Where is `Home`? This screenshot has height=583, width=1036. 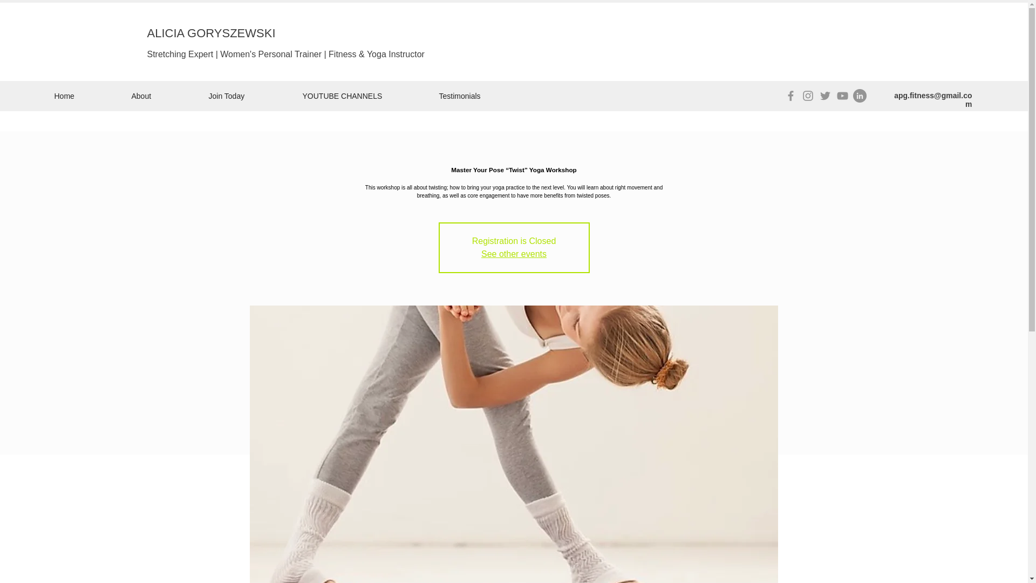 Home is located at coordinates (85, 96).